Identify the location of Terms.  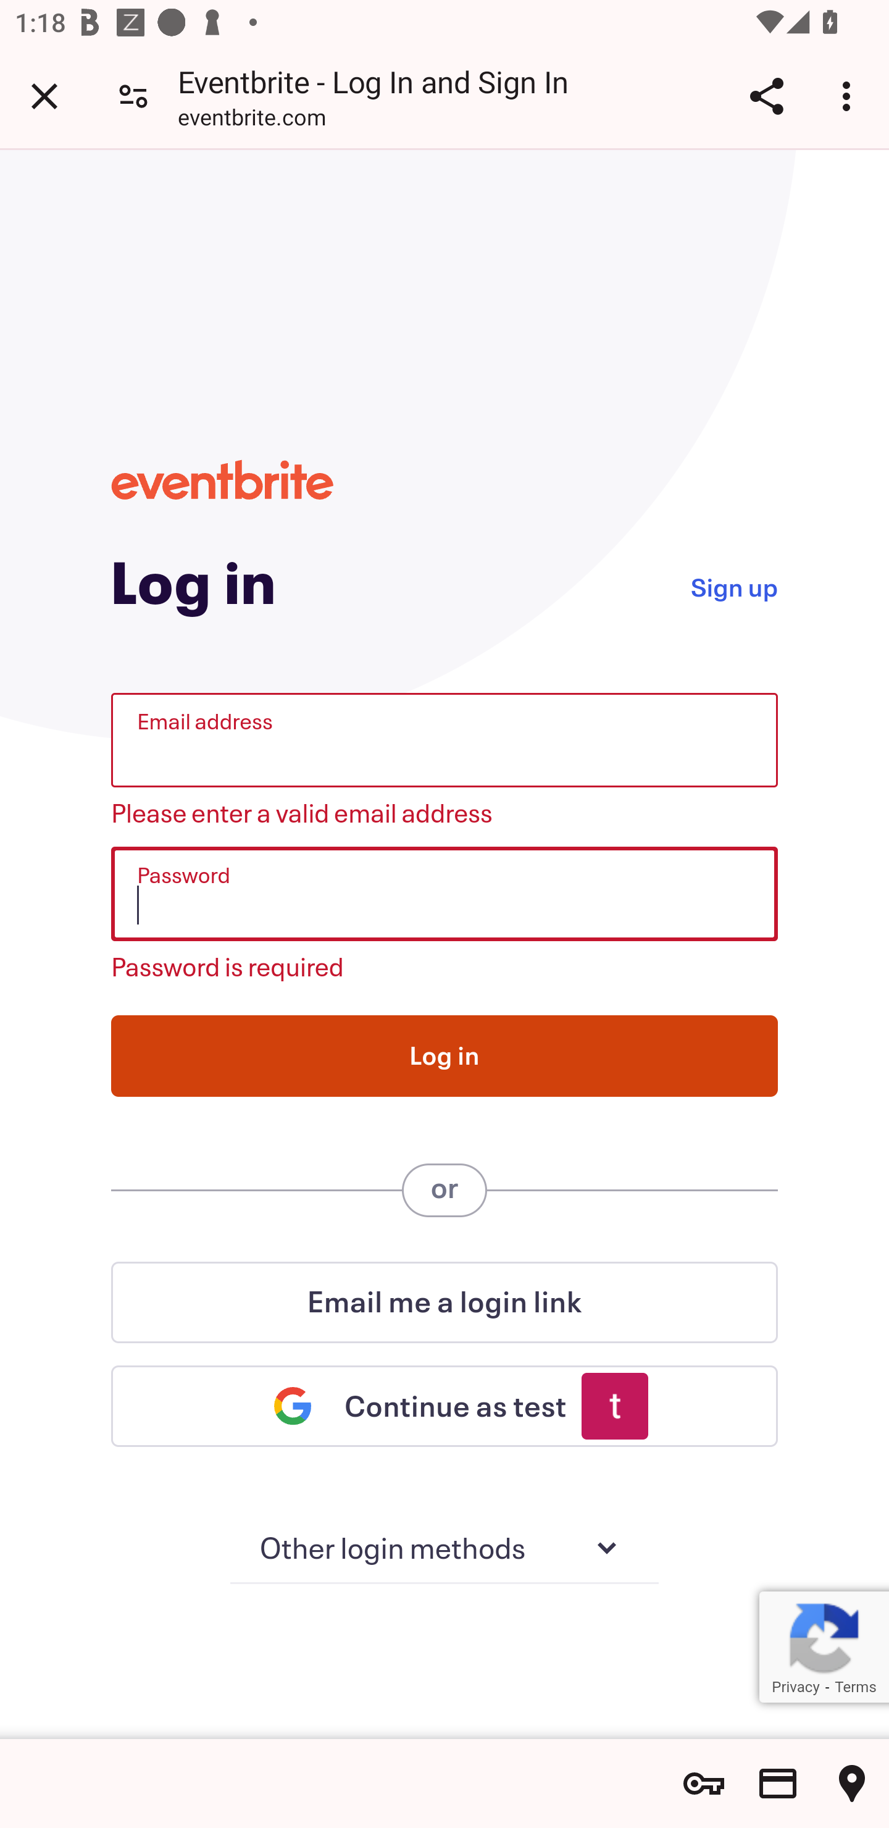
(856, 1687).